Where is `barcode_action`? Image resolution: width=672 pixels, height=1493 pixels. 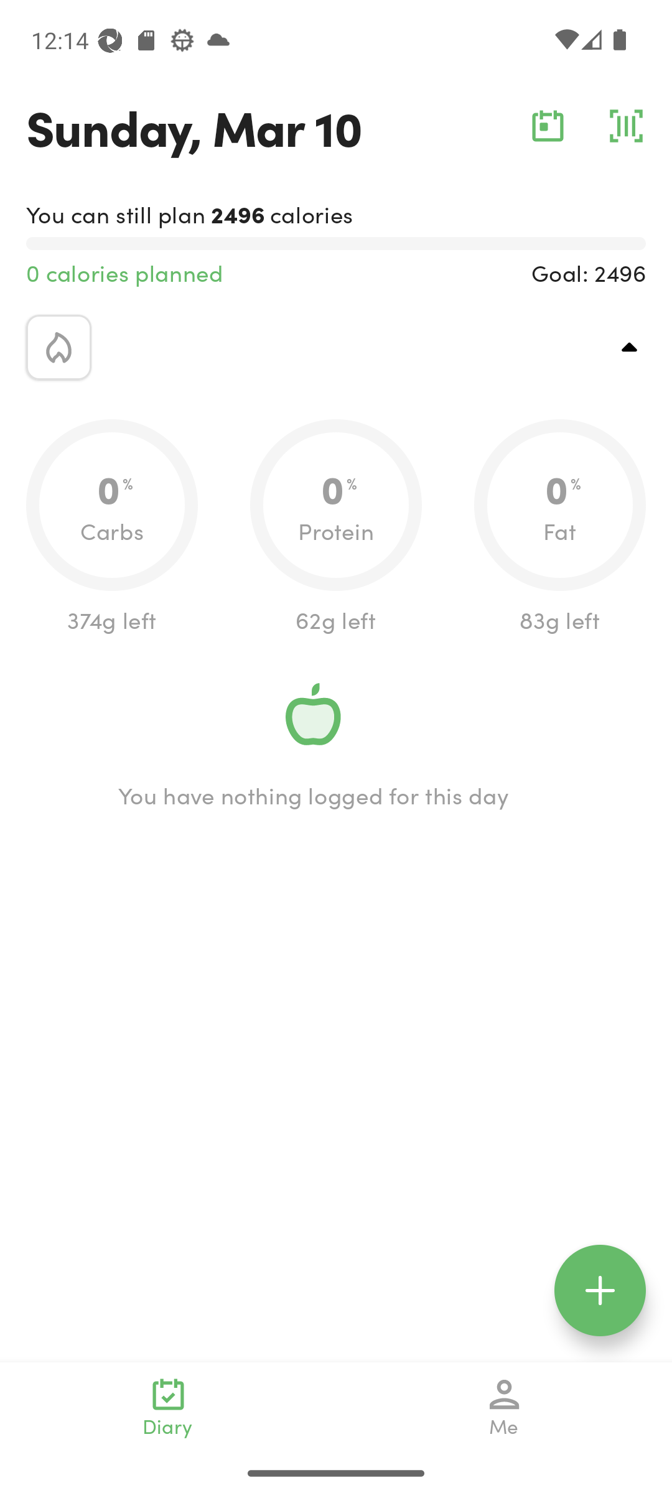
barcode_action is located at coordinates (626, 126).